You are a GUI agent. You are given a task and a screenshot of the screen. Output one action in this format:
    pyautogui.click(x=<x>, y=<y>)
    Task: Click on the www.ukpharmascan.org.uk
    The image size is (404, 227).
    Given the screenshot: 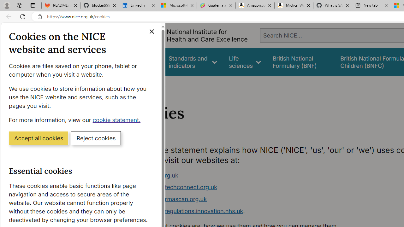 What is the action you would take?
    pyautogui.click(x=251, y=199)
    